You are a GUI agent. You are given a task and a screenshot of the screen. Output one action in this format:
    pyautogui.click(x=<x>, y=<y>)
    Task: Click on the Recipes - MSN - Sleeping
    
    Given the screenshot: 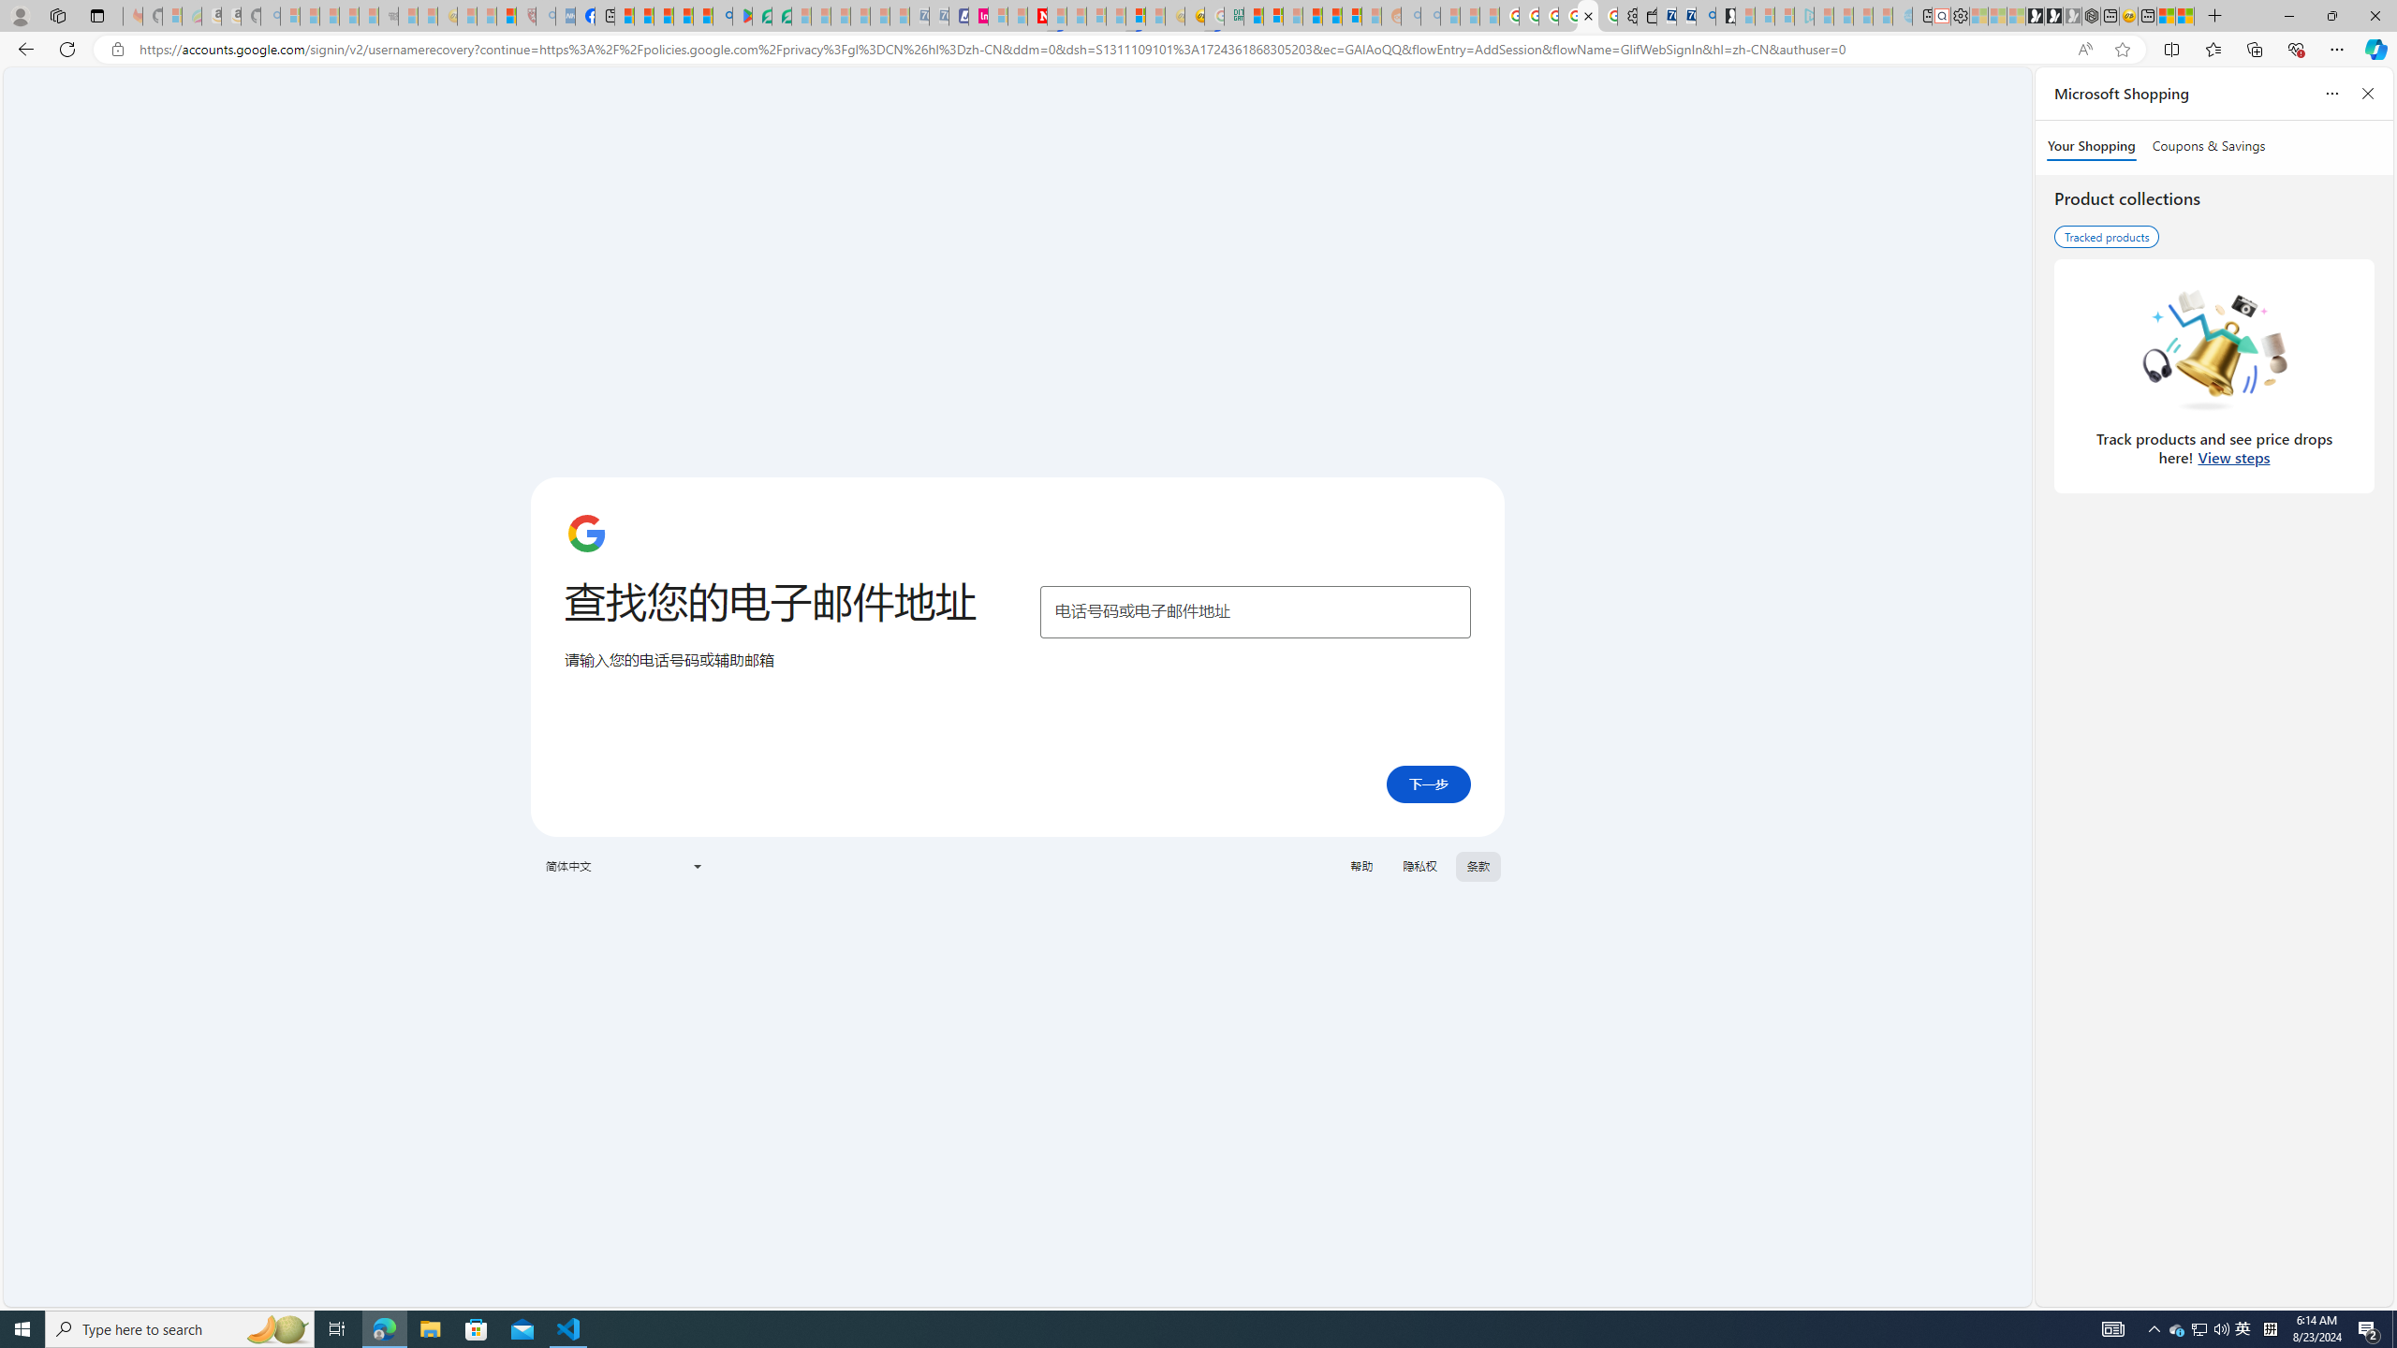 What is the action you would take?
    pyautogui.click(x=467, y=16)
    